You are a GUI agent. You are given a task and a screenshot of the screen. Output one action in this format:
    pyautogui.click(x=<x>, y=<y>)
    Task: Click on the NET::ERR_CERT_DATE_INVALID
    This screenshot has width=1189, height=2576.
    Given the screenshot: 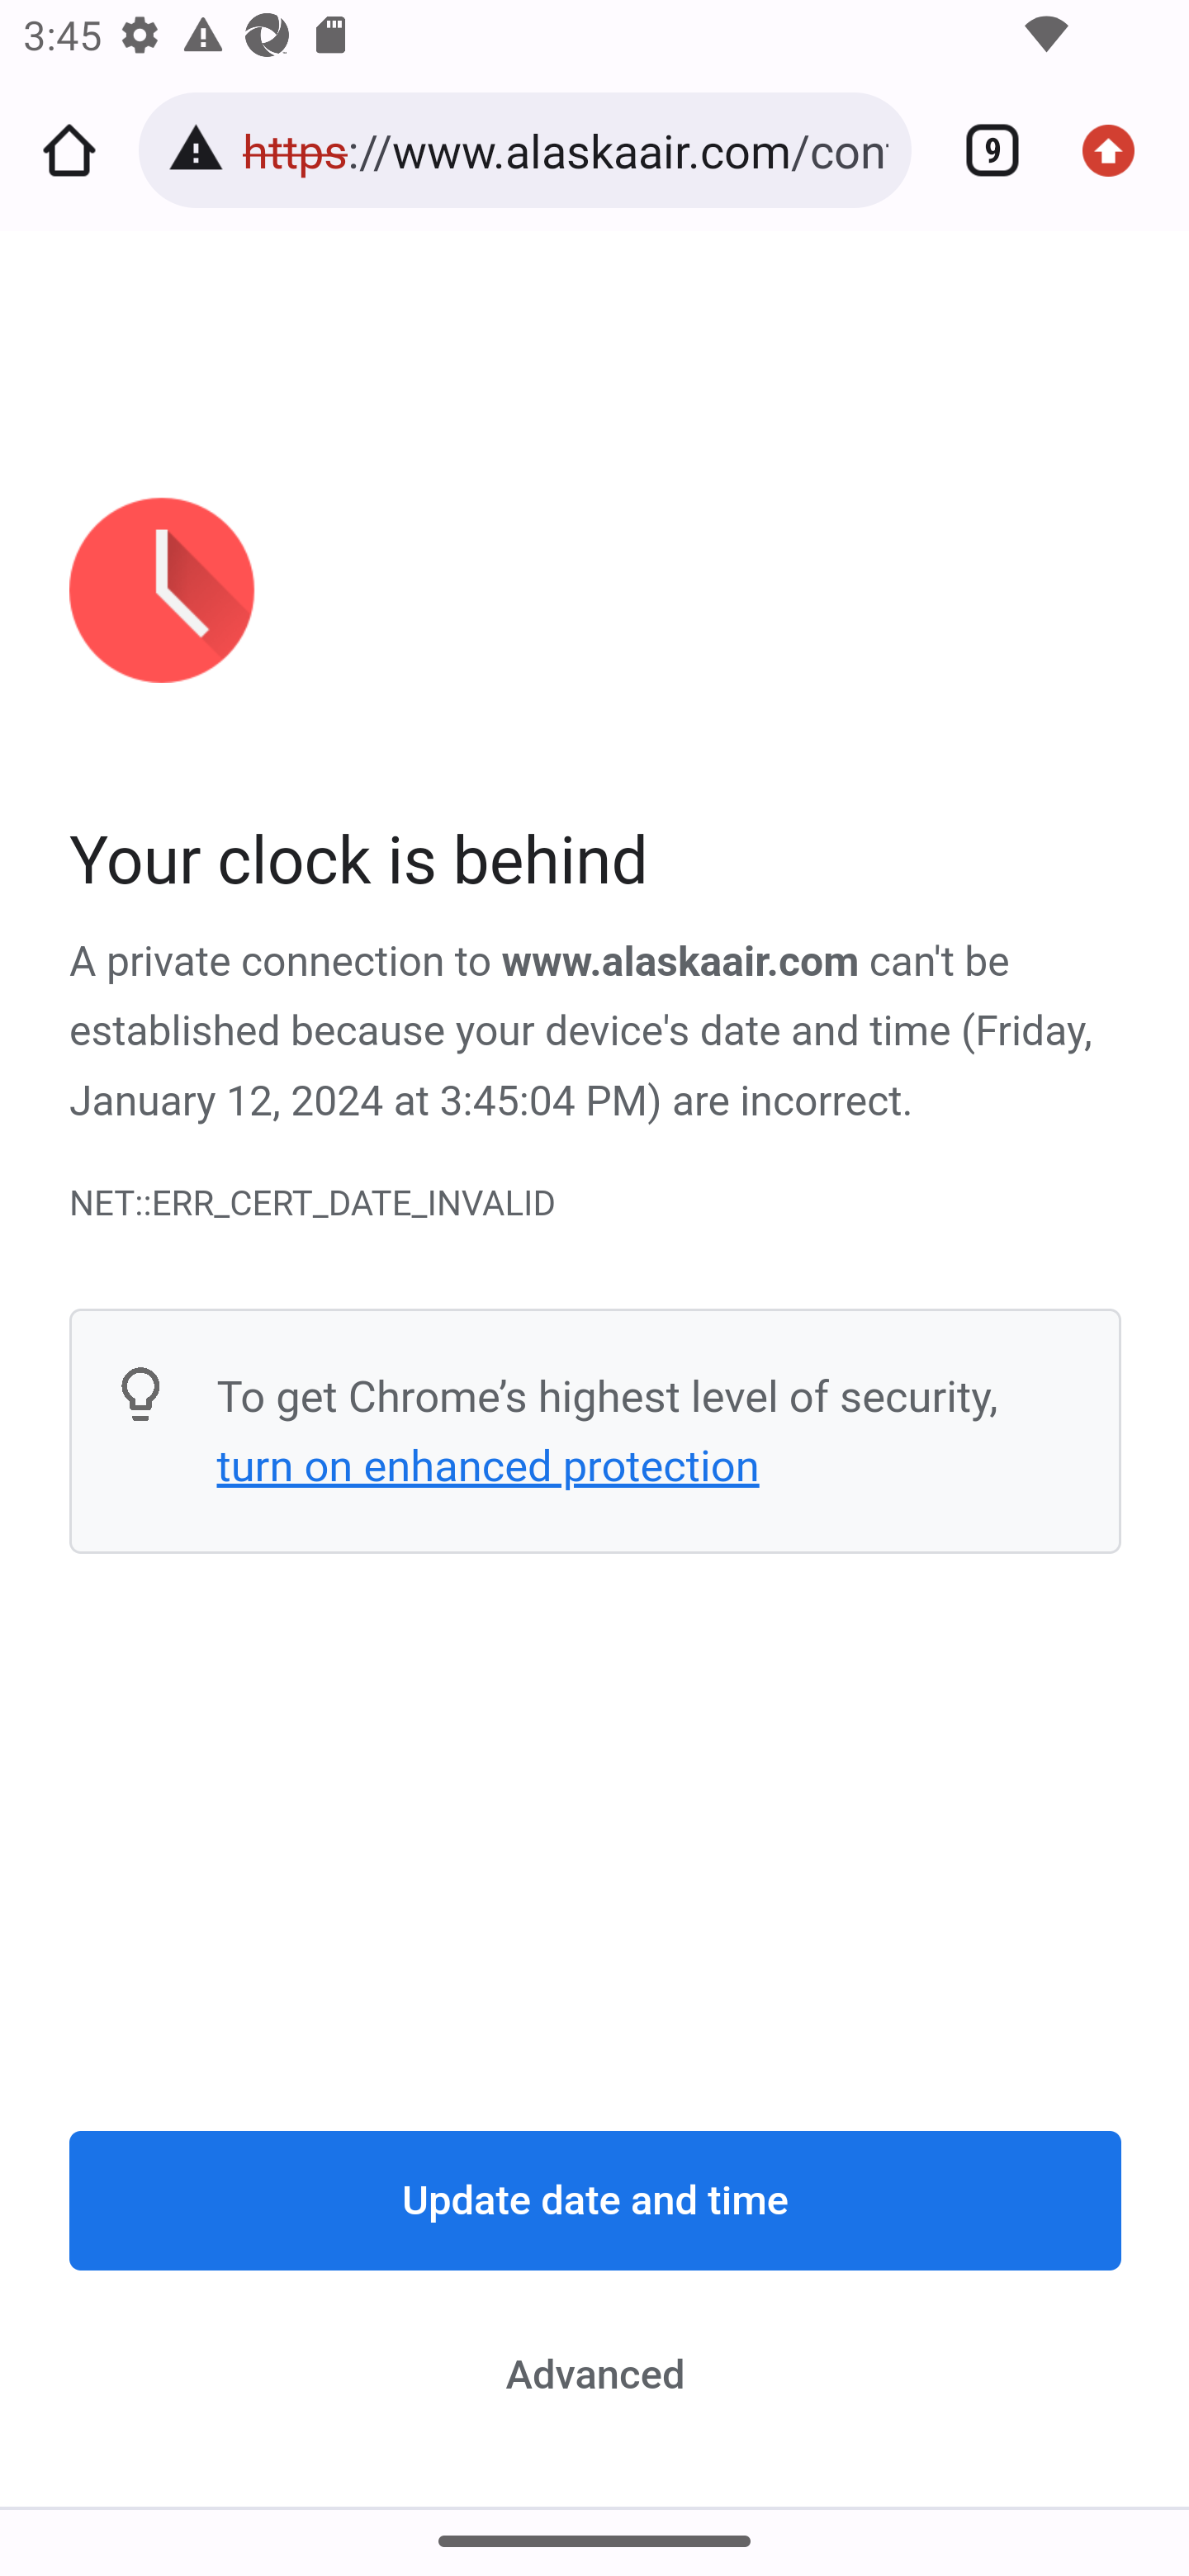 What is the action you would take?
    pyautogui.click(x=596, y=1202)
    